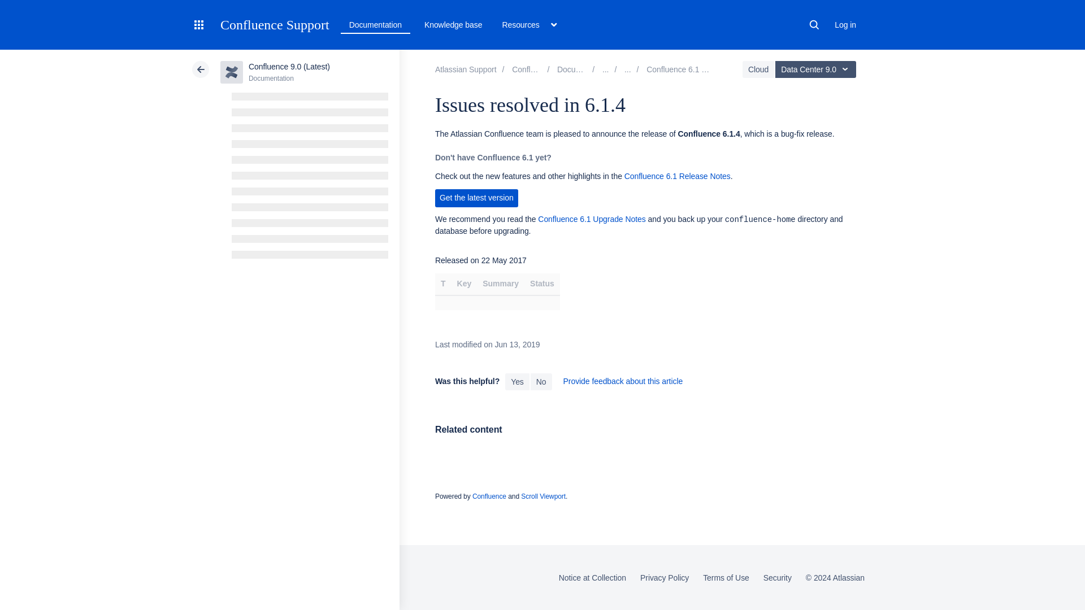 This screenshot has width=1085, height=610. Describe the element at coordinates (375, 25) in the screenshot. I see `Documentation` at that location.